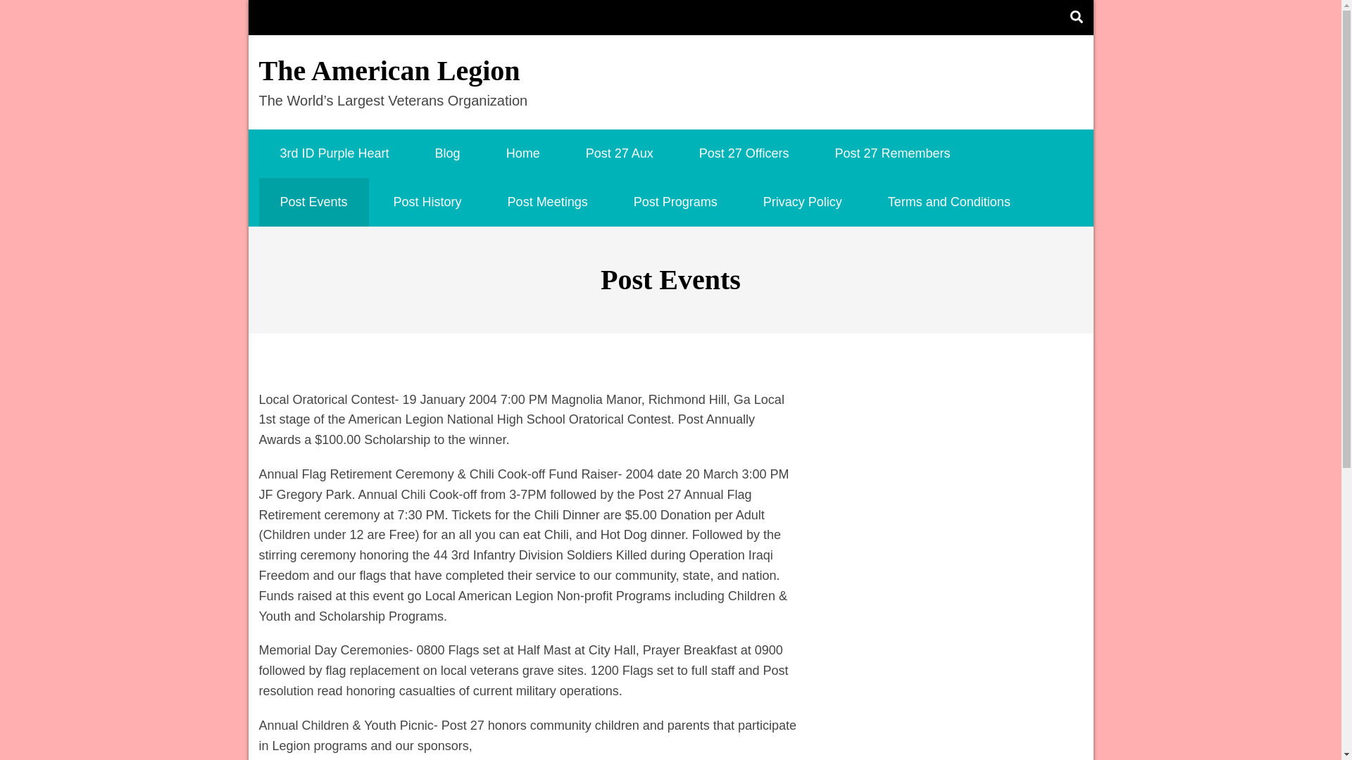 This screenshot has height=760, width=1352. Describe the element at coordinates (675, 201) in the screenshot. I see `Post Programs` at that location.